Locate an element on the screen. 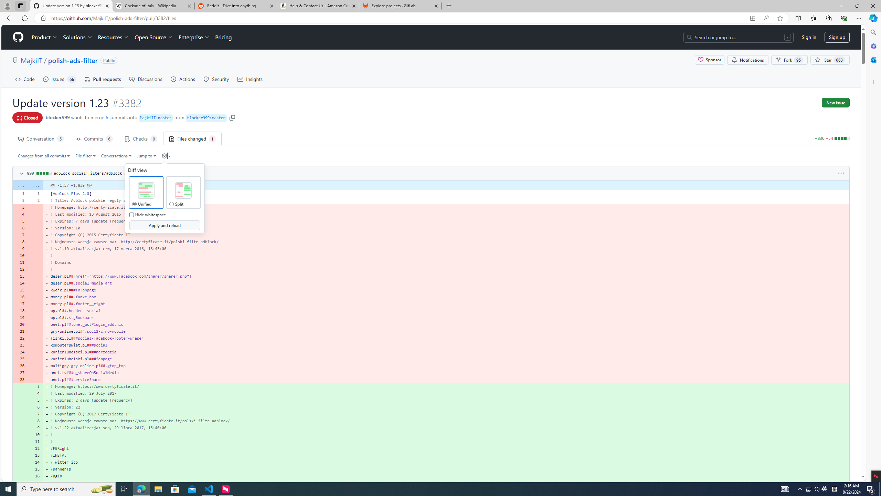 The image size is (881, 496). 5 is located at coordinates (35, 400).